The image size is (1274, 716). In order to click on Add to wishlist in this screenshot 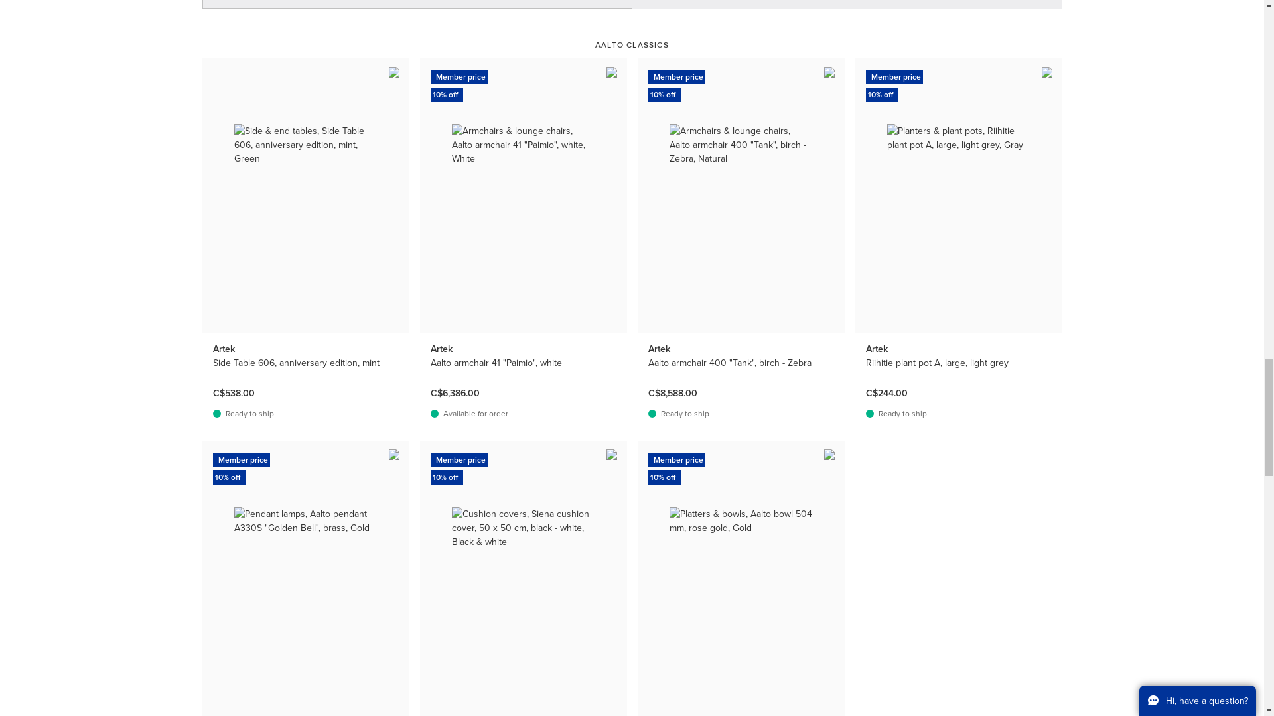, I will do `click(1048, 72)`.